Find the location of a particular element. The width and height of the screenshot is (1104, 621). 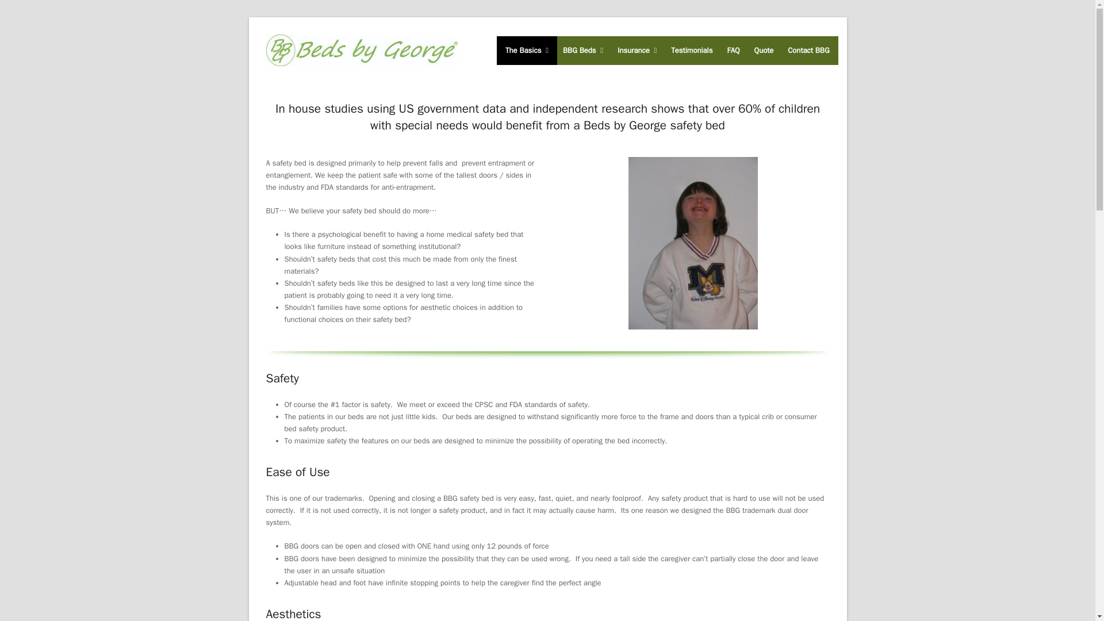

Quote is located at coordinates (764, 49).